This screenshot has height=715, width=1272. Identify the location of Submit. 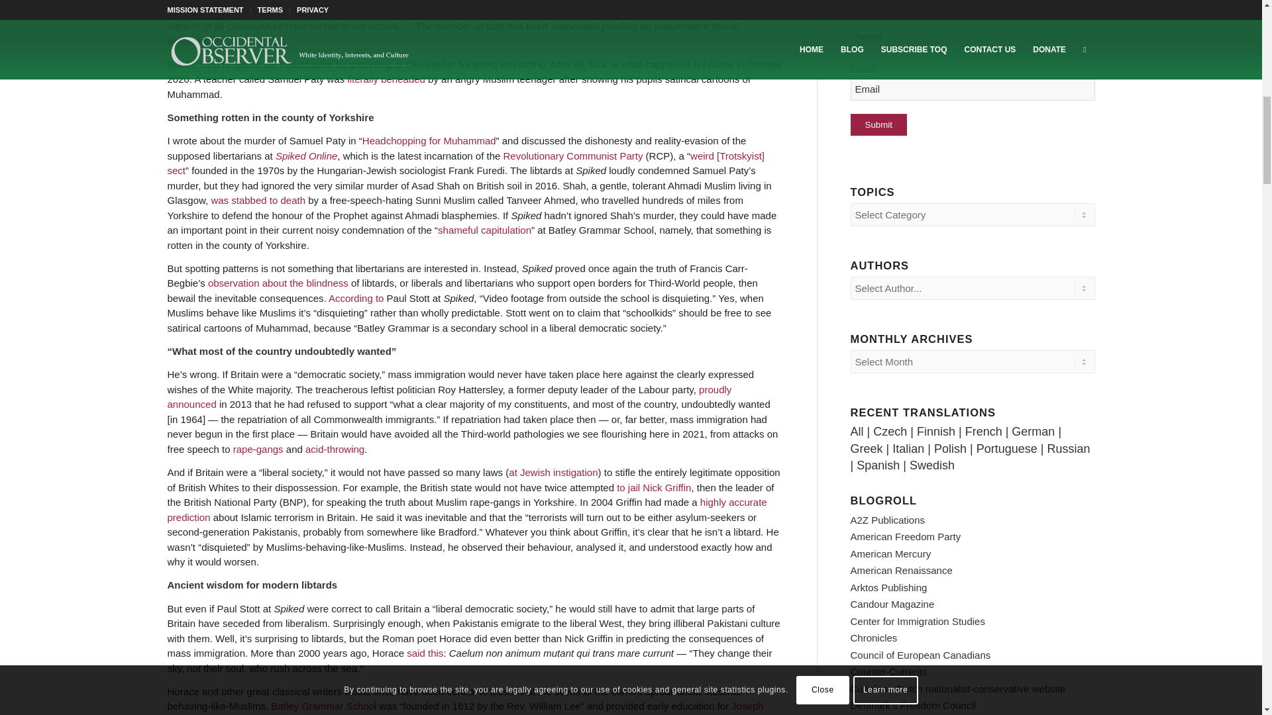
(878, 124).